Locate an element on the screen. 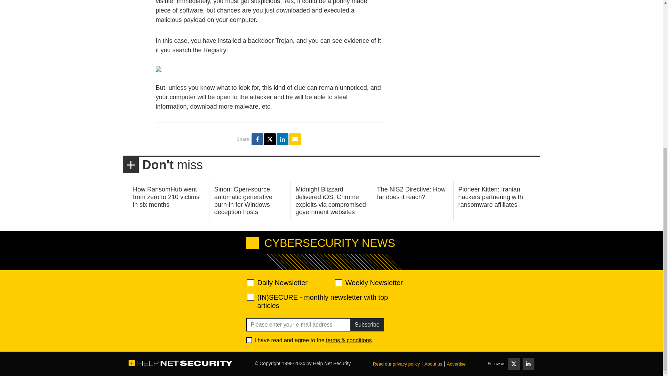 The width and height of the screenshot is (668, 376). 520ac2f639 is located at coordinates (250, 283).